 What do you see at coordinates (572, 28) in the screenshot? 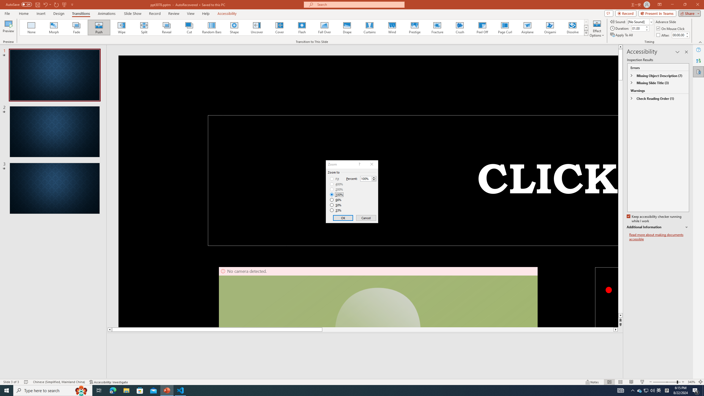
I see `Dissolve` at bounding box center [572, 28].